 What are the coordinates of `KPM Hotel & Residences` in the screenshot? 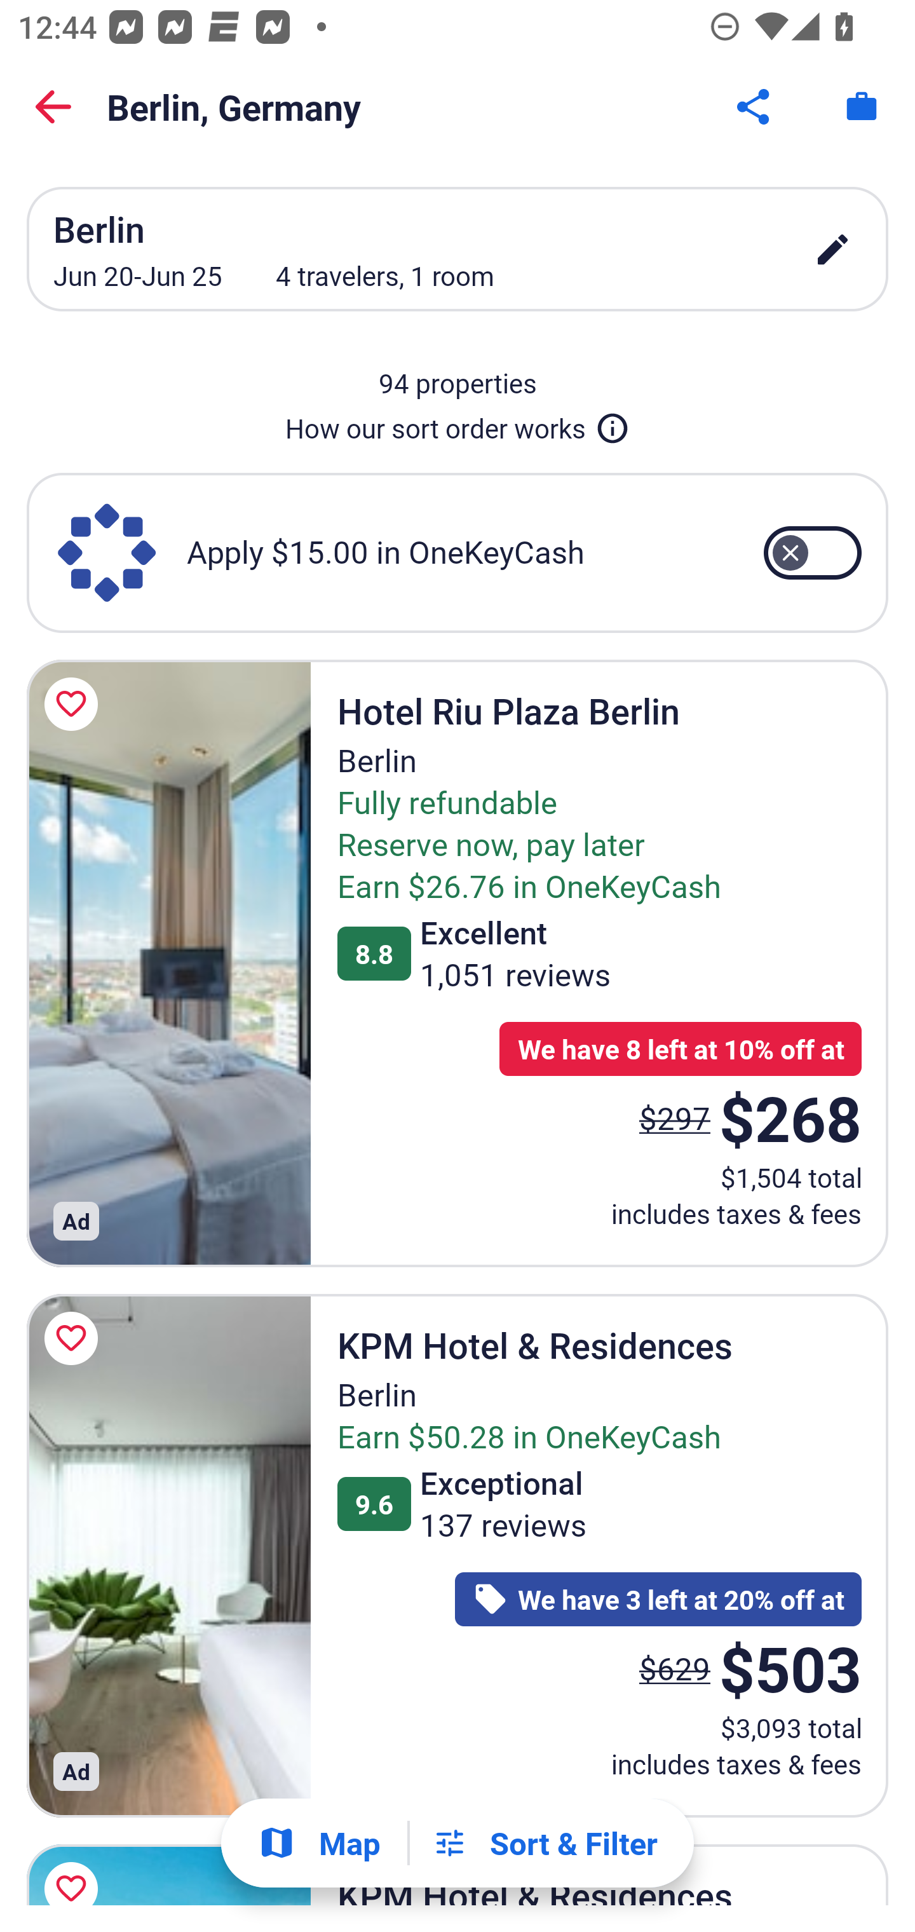 It's located at (168, 1556).